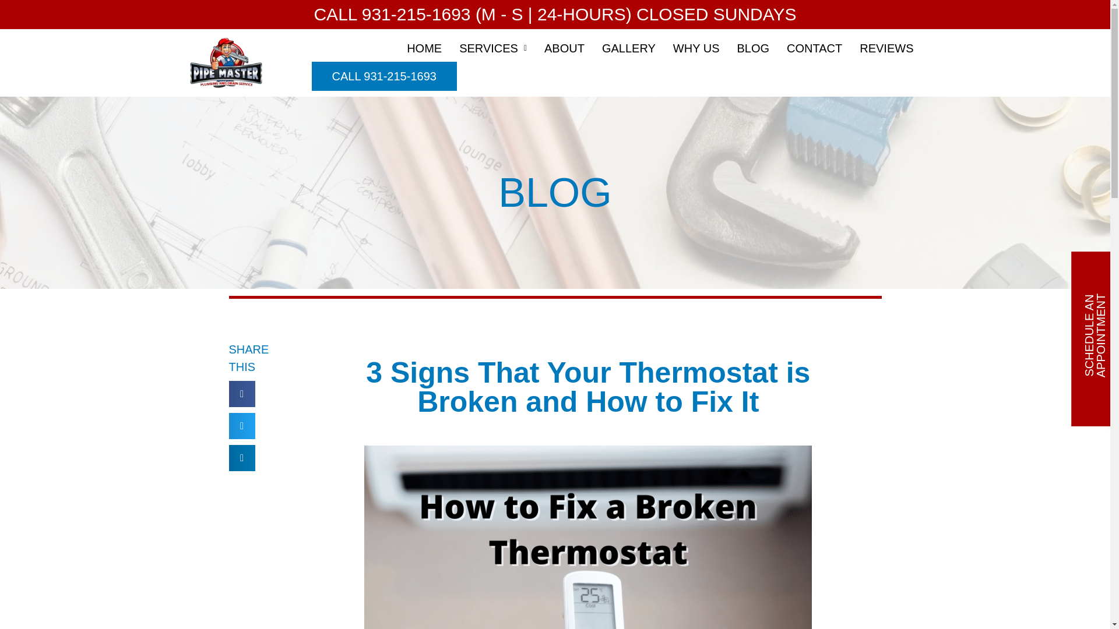 This screenshot has height=629, width=1119. Describe the element at coordinates (564, 48) in the screenshot. I see `ABOUT` at that location.